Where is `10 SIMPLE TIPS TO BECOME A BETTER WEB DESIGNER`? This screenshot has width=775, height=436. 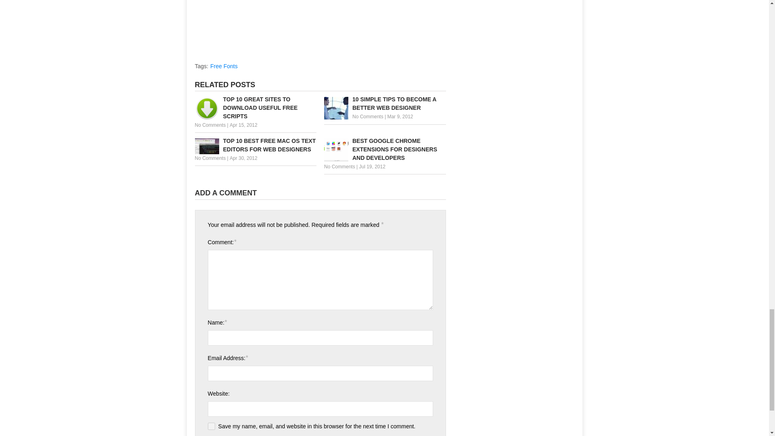
10 SIMPLE TIPS TO BECOME A BETTER WEB DESIGNER is located at coordinates (385, 103).